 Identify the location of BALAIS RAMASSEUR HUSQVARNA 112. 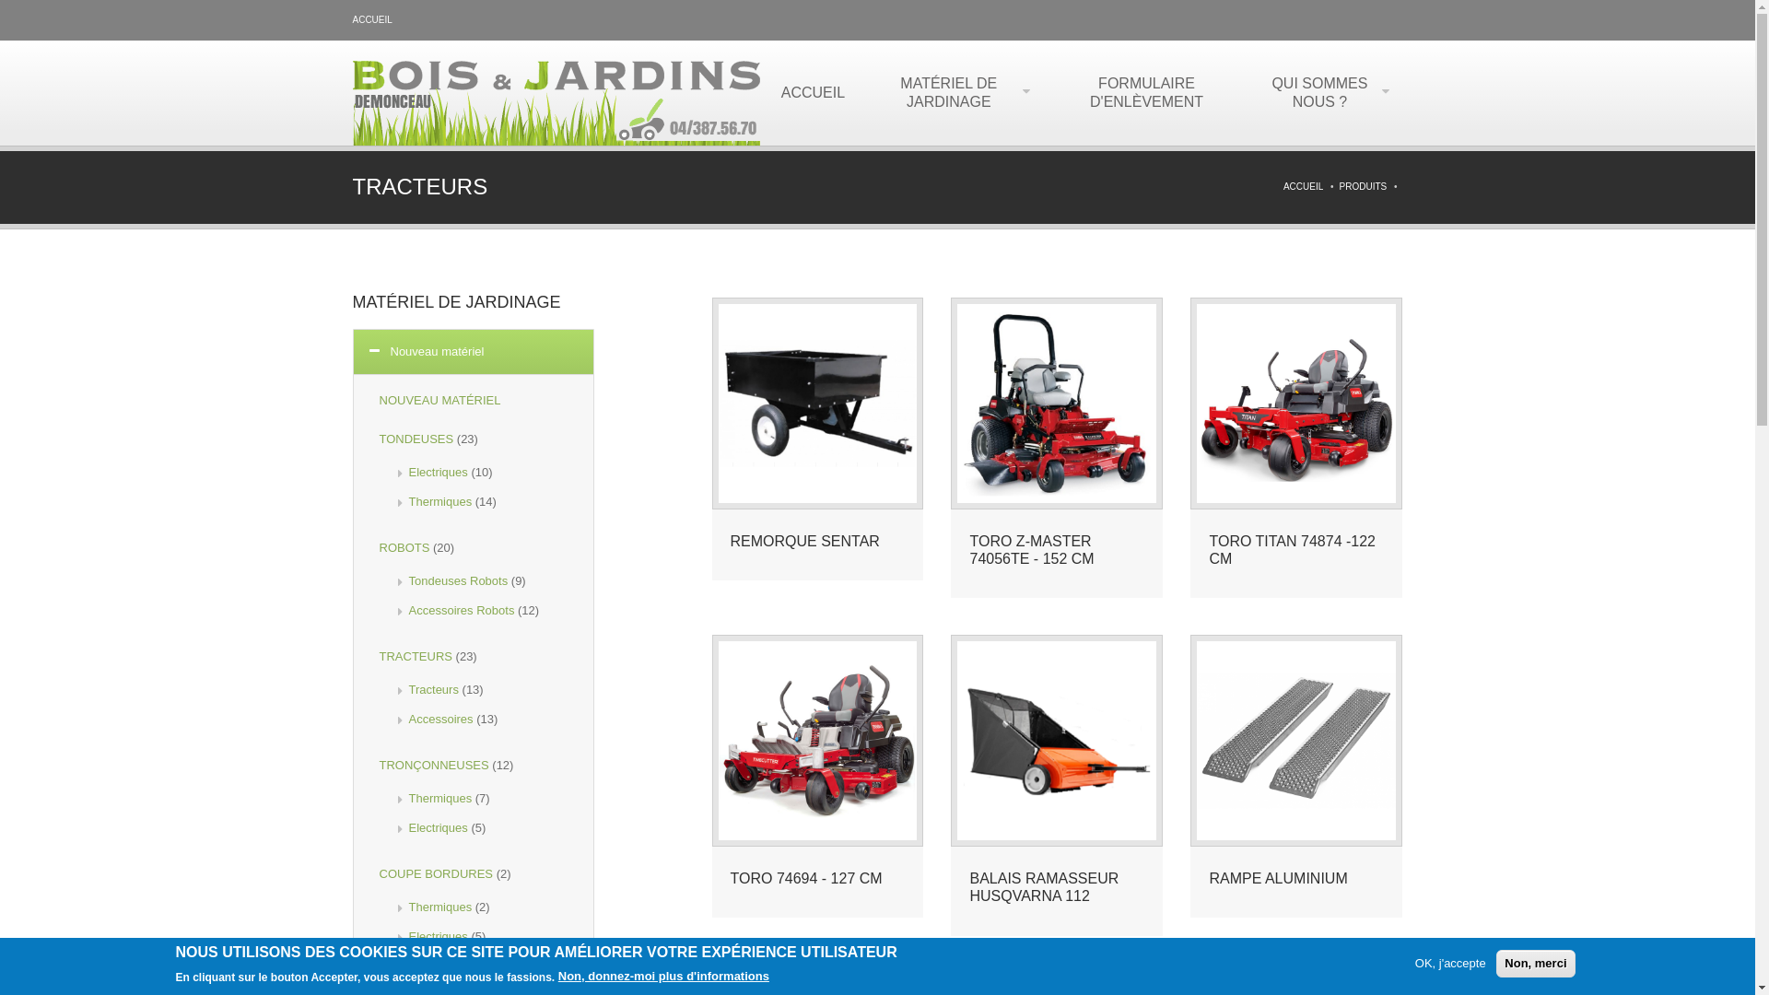
(1044, 887).